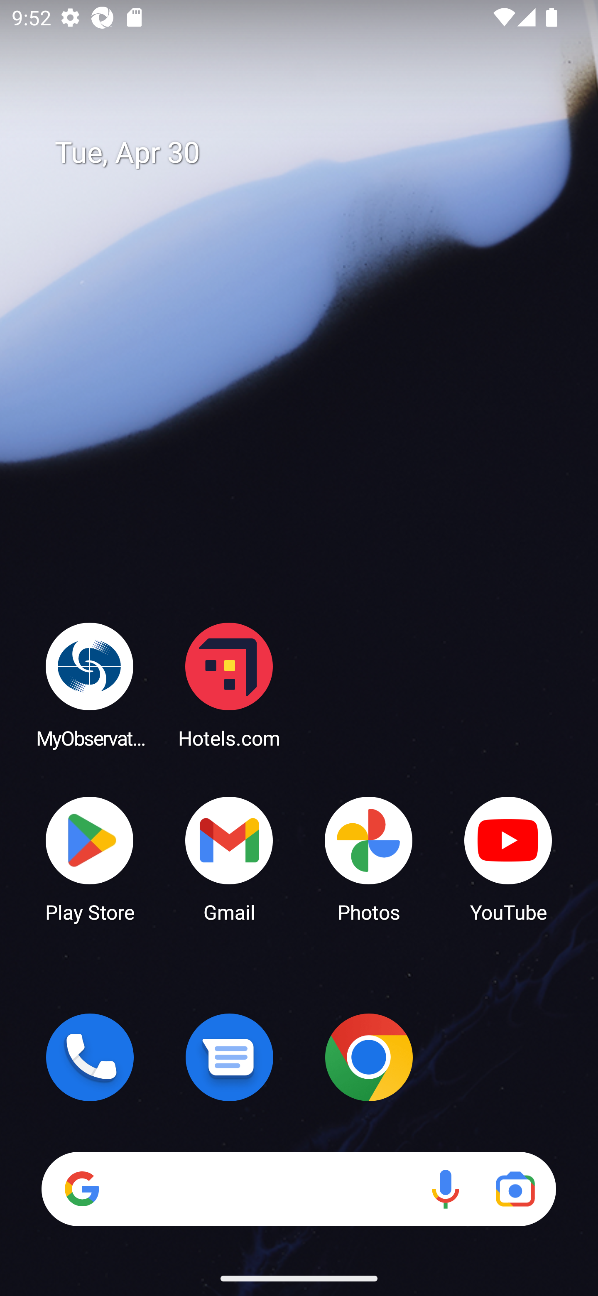 Image resolution: width=598 pixels, height=1296 pixels. What do you see at coordinates (515, 1189) in the screenshot?
I see `Google Lens` at bounding box center [515, 1189].